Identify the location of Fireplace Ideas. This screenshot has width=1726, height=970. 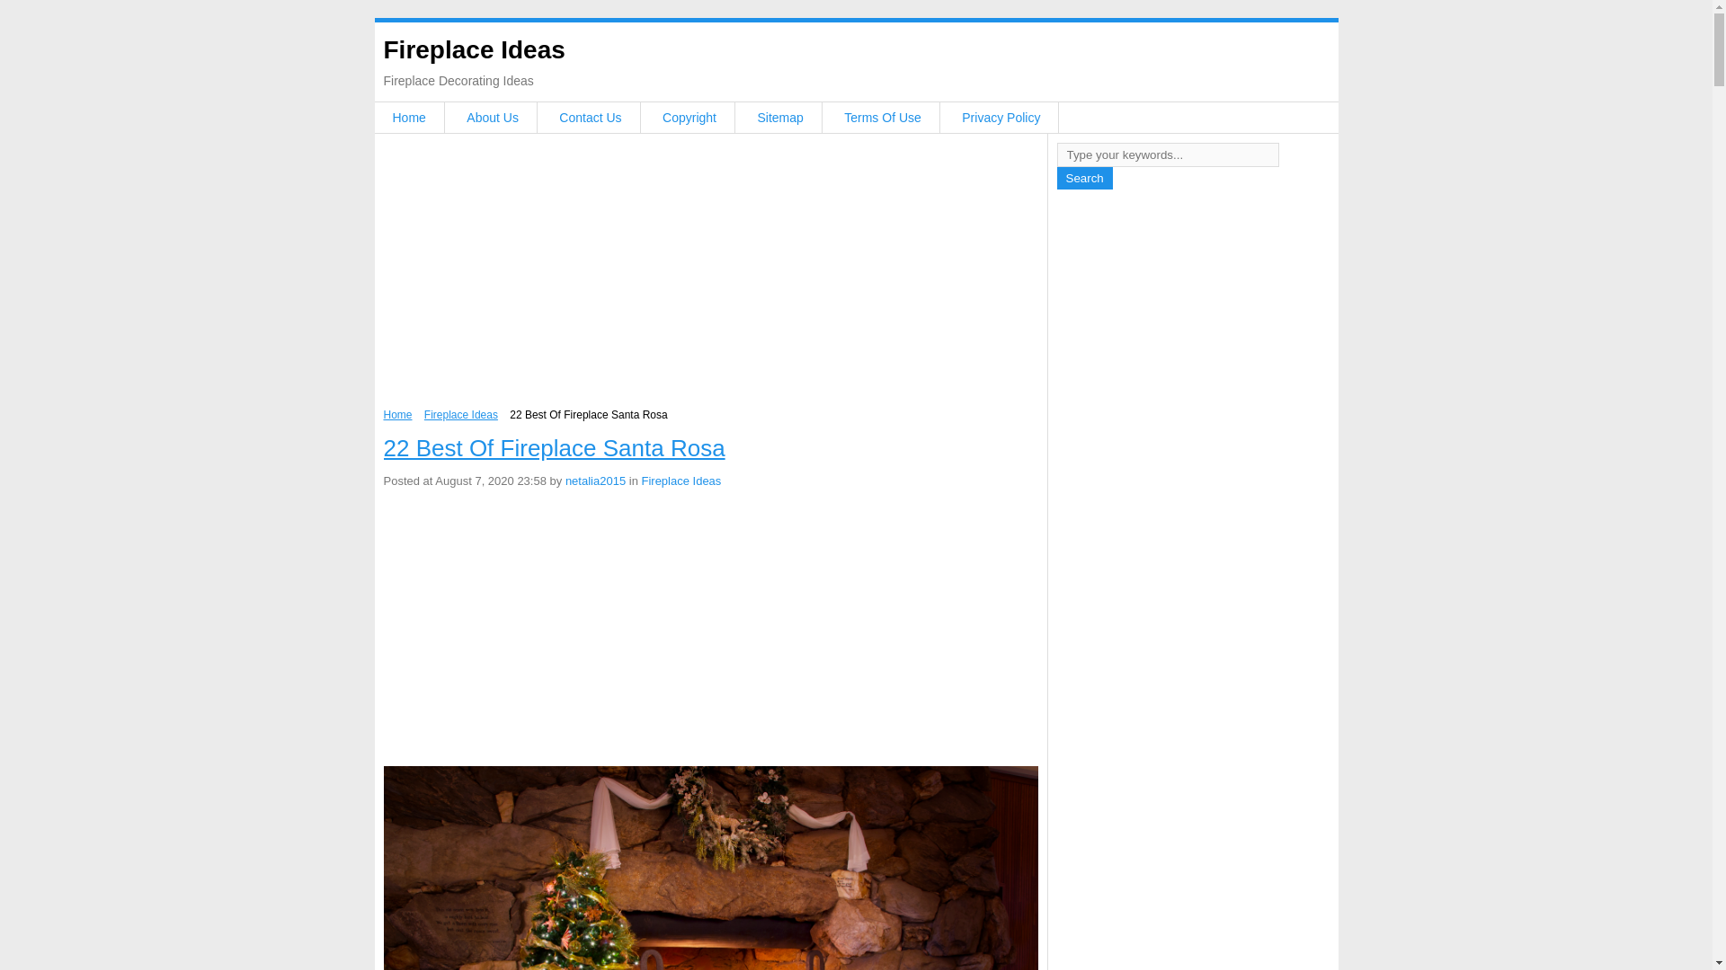
(461, 414).